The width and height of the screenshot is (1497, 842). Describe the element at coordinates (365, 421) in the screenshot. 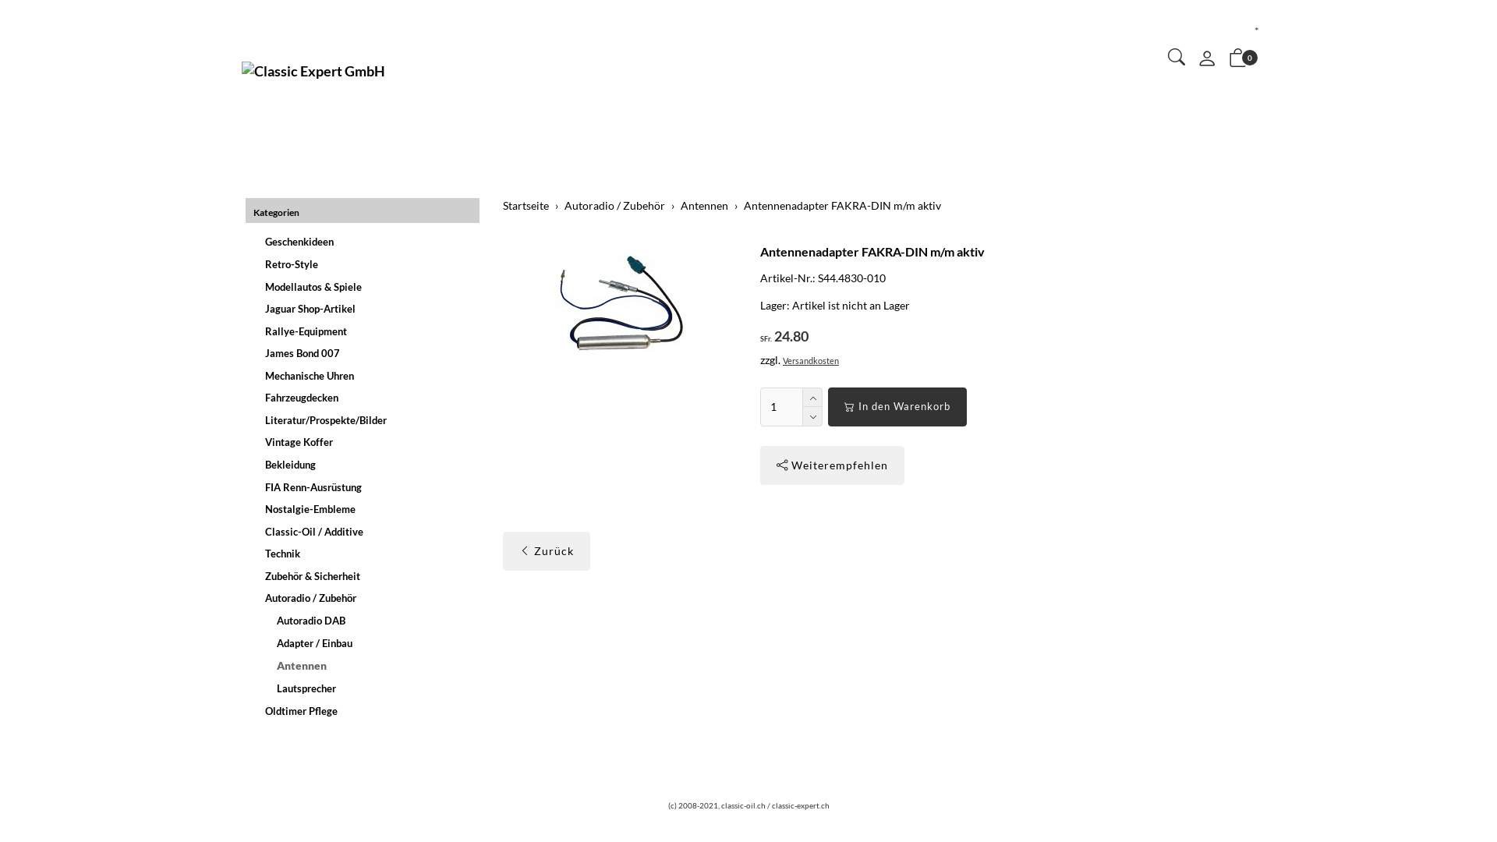

I see `Literatur/Prospekte/Bilder` at that location.